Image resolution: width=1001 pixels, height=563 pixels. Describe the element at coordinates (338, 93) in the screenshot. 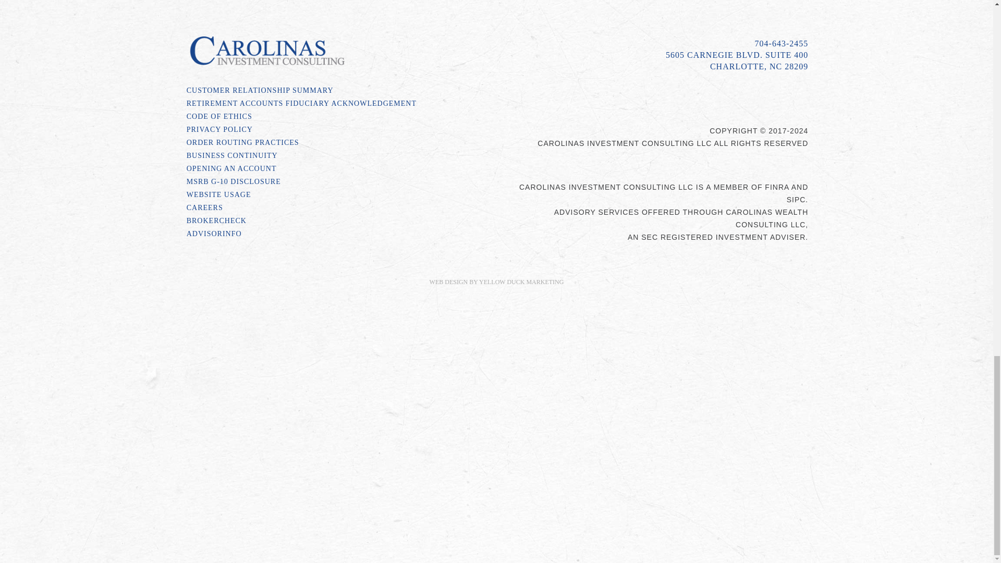

I see `CUSTOMER RELATIONSHIP SUMMARY` at that location.